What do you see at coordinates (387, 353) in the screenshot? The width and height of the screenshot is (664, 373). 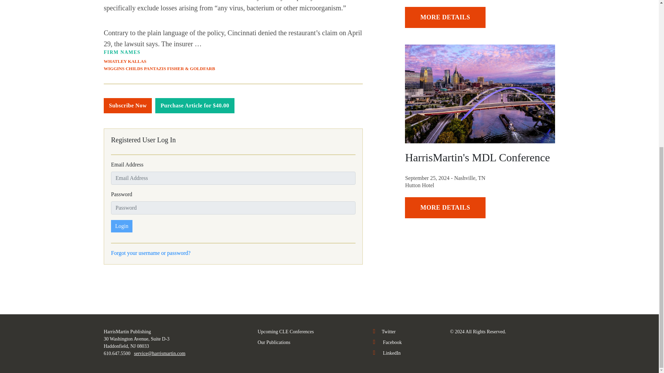 I see `LinkedIn` at bounding box center [387, 353].